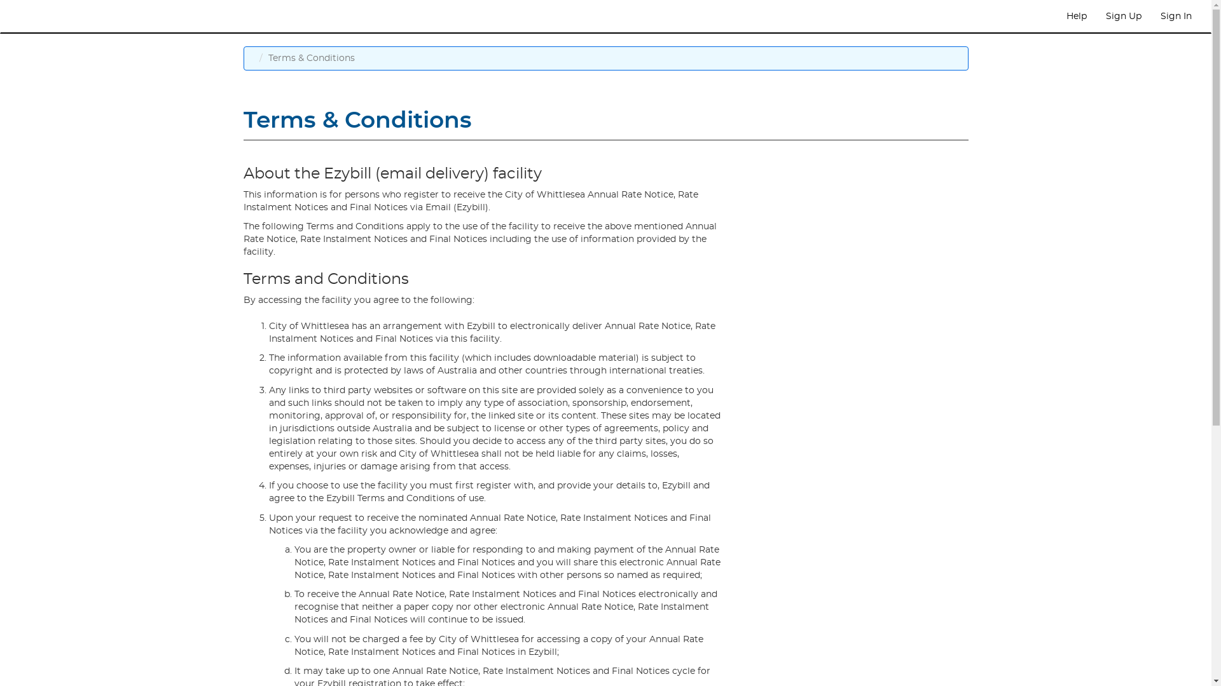 The height and width of the screenshot is (686, 1221). I want to click on Help, so click(1077, 17).